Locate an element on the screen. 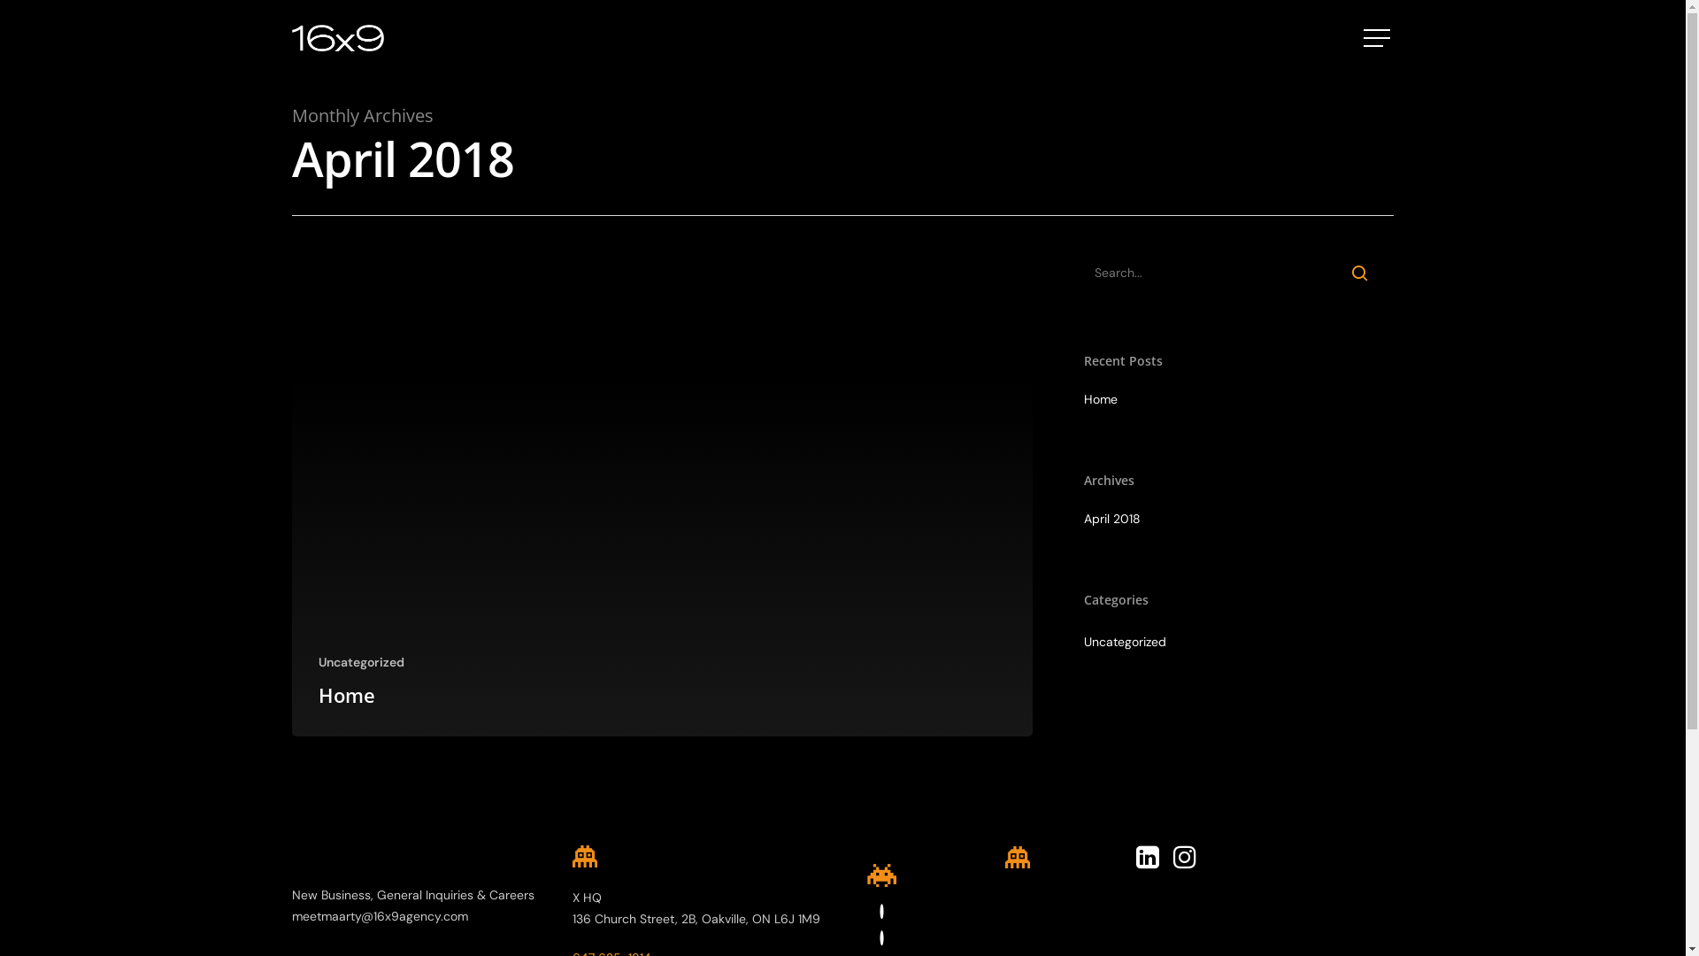 The width and height of the screenshot is (1699, 956). Home is located at coordinates (1235, 399).